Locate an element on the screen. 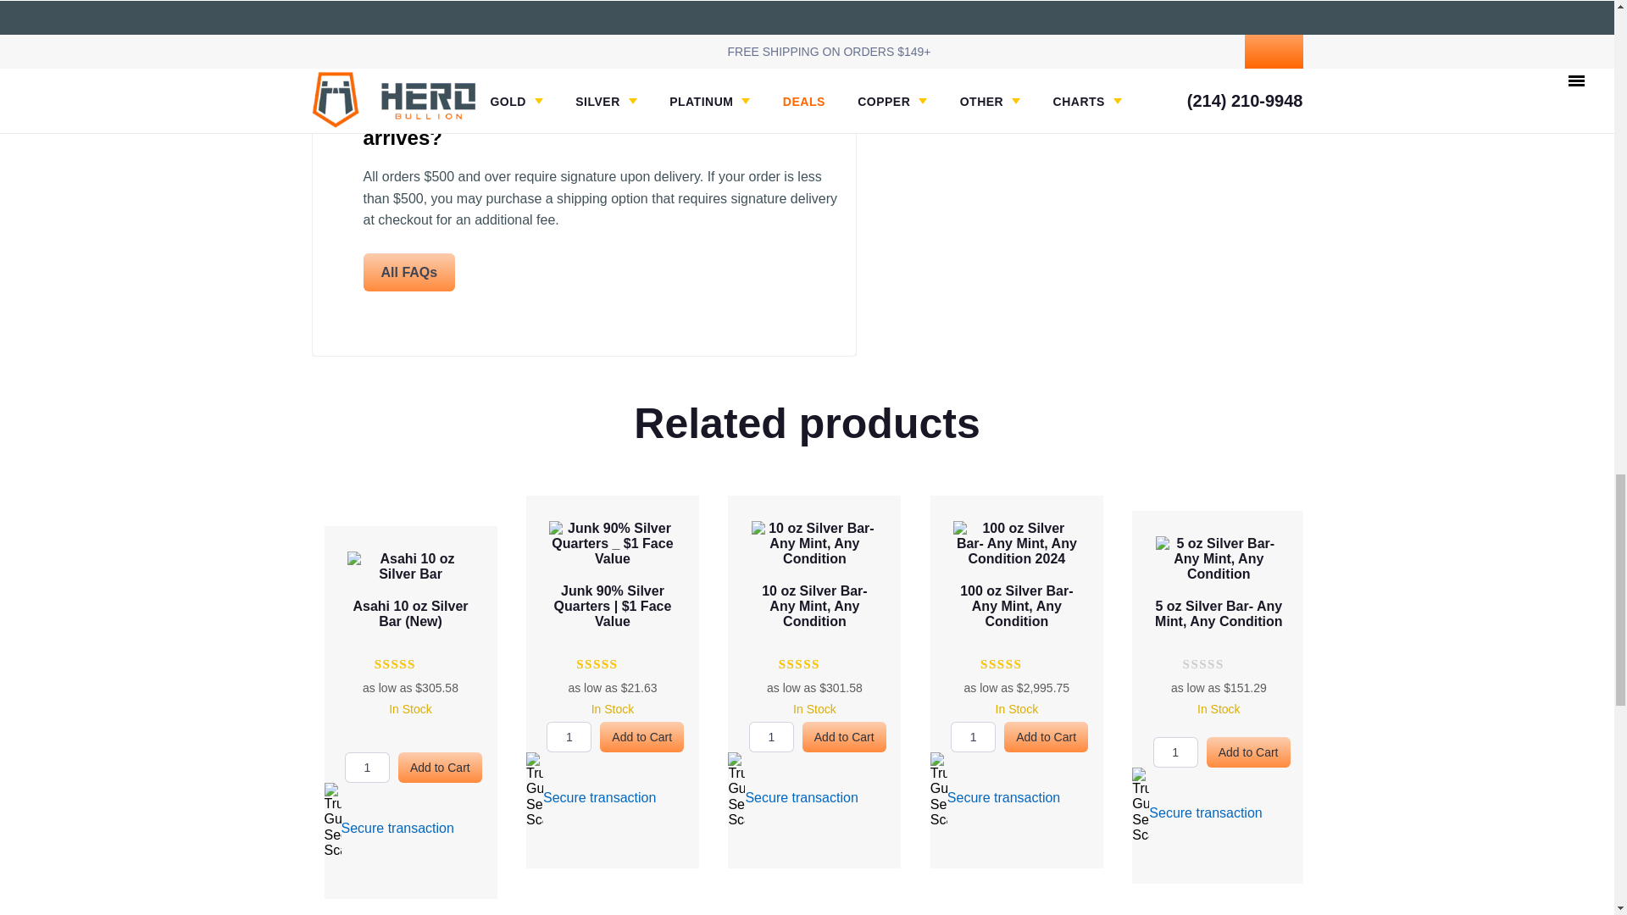  1 is located at coordinates (771, 737).